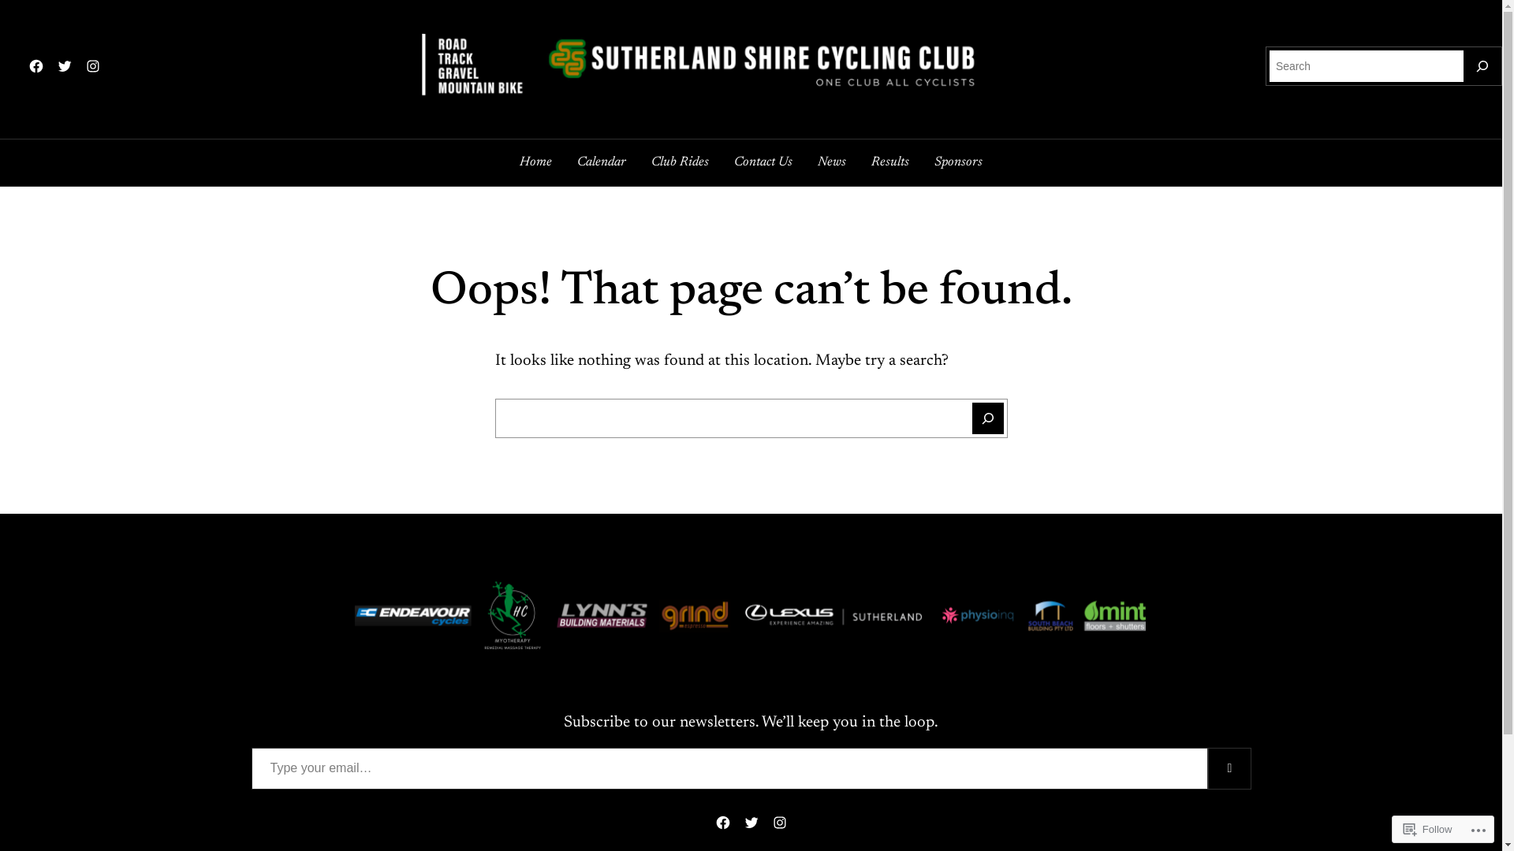 This screenshot has width=1514, height=851. What do you see at coordinates (602, 162) in the screenshot?
I see `Calendar` at bounding box center [602, 162].